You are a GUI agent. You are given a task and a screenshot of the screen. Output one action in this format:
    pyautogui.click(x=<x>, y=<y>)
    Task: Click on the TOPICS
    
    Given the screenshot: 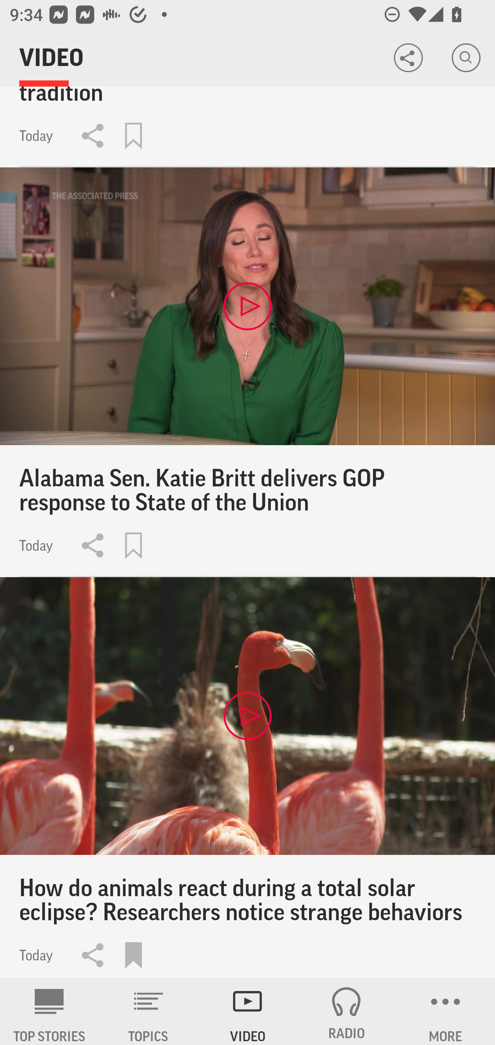 What is the action you would take?
    pyautogui.click(x=148, y=1011)
    